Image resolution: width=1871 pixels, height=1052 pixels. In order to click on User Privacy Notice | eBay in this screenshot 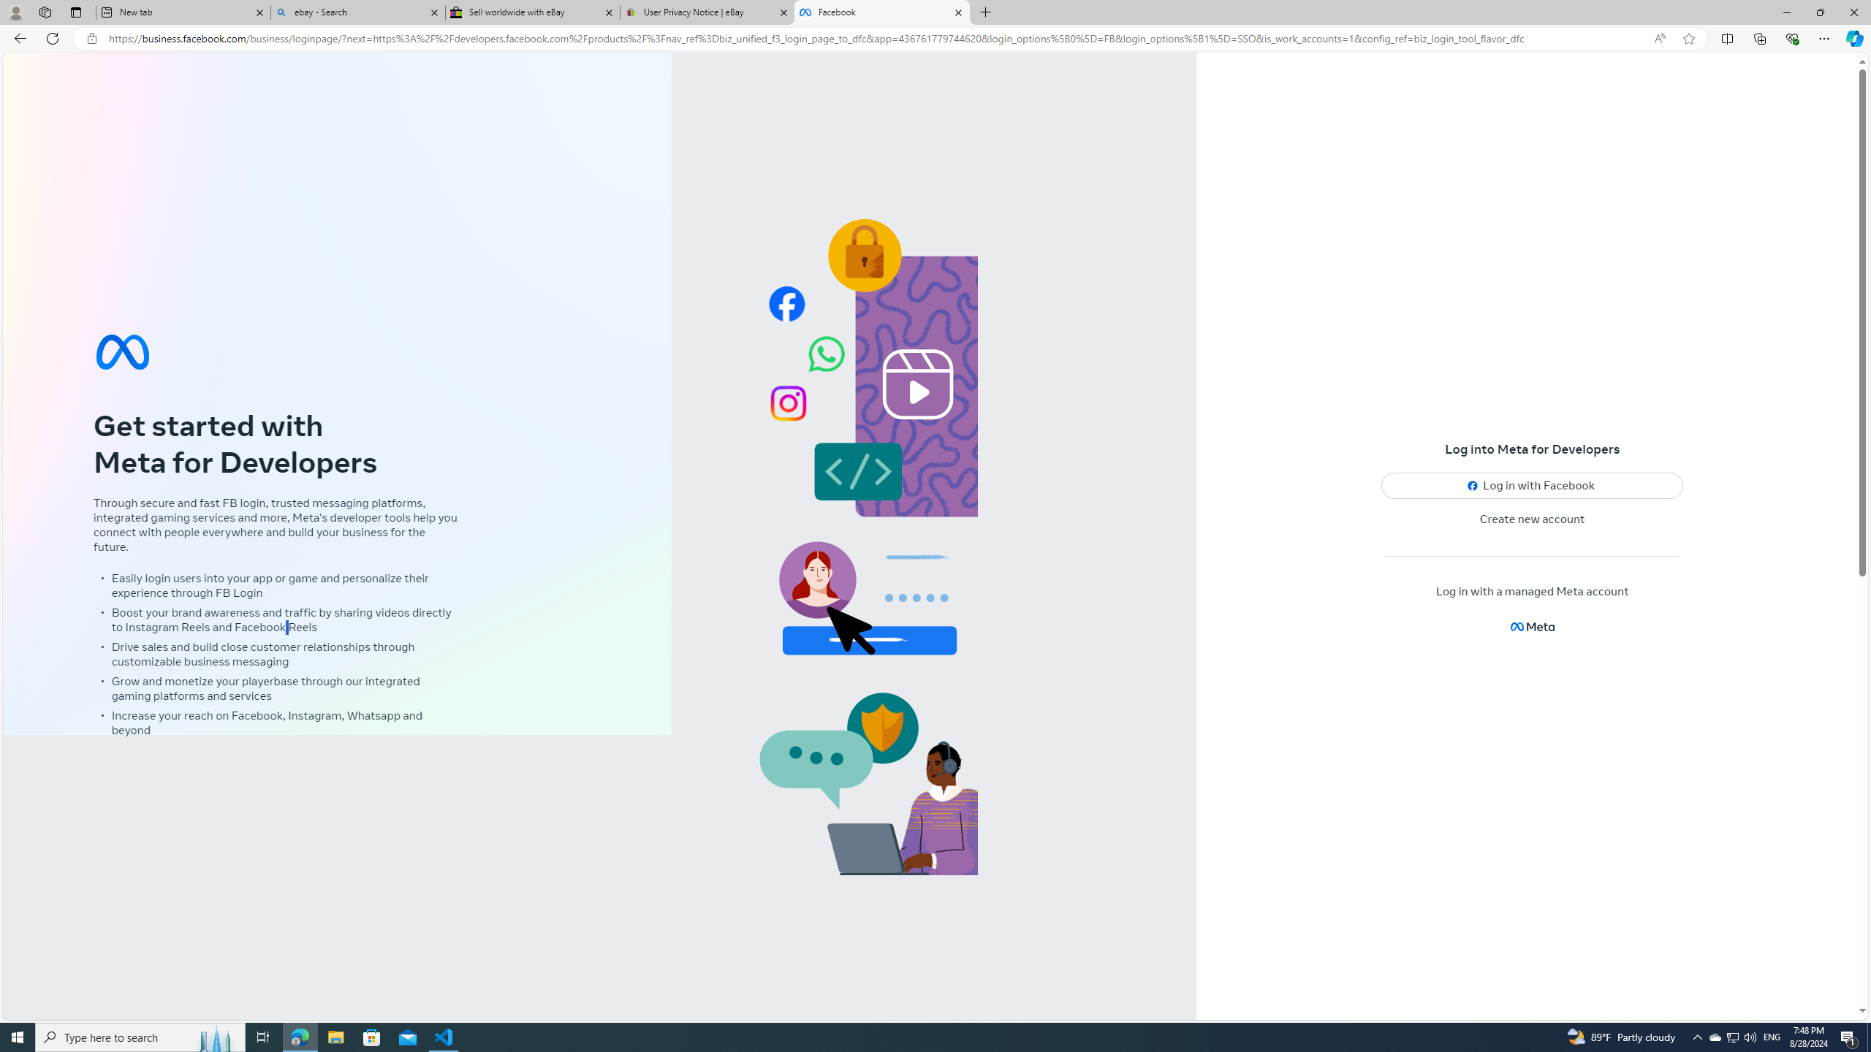, I will do `click(707, 12)`.